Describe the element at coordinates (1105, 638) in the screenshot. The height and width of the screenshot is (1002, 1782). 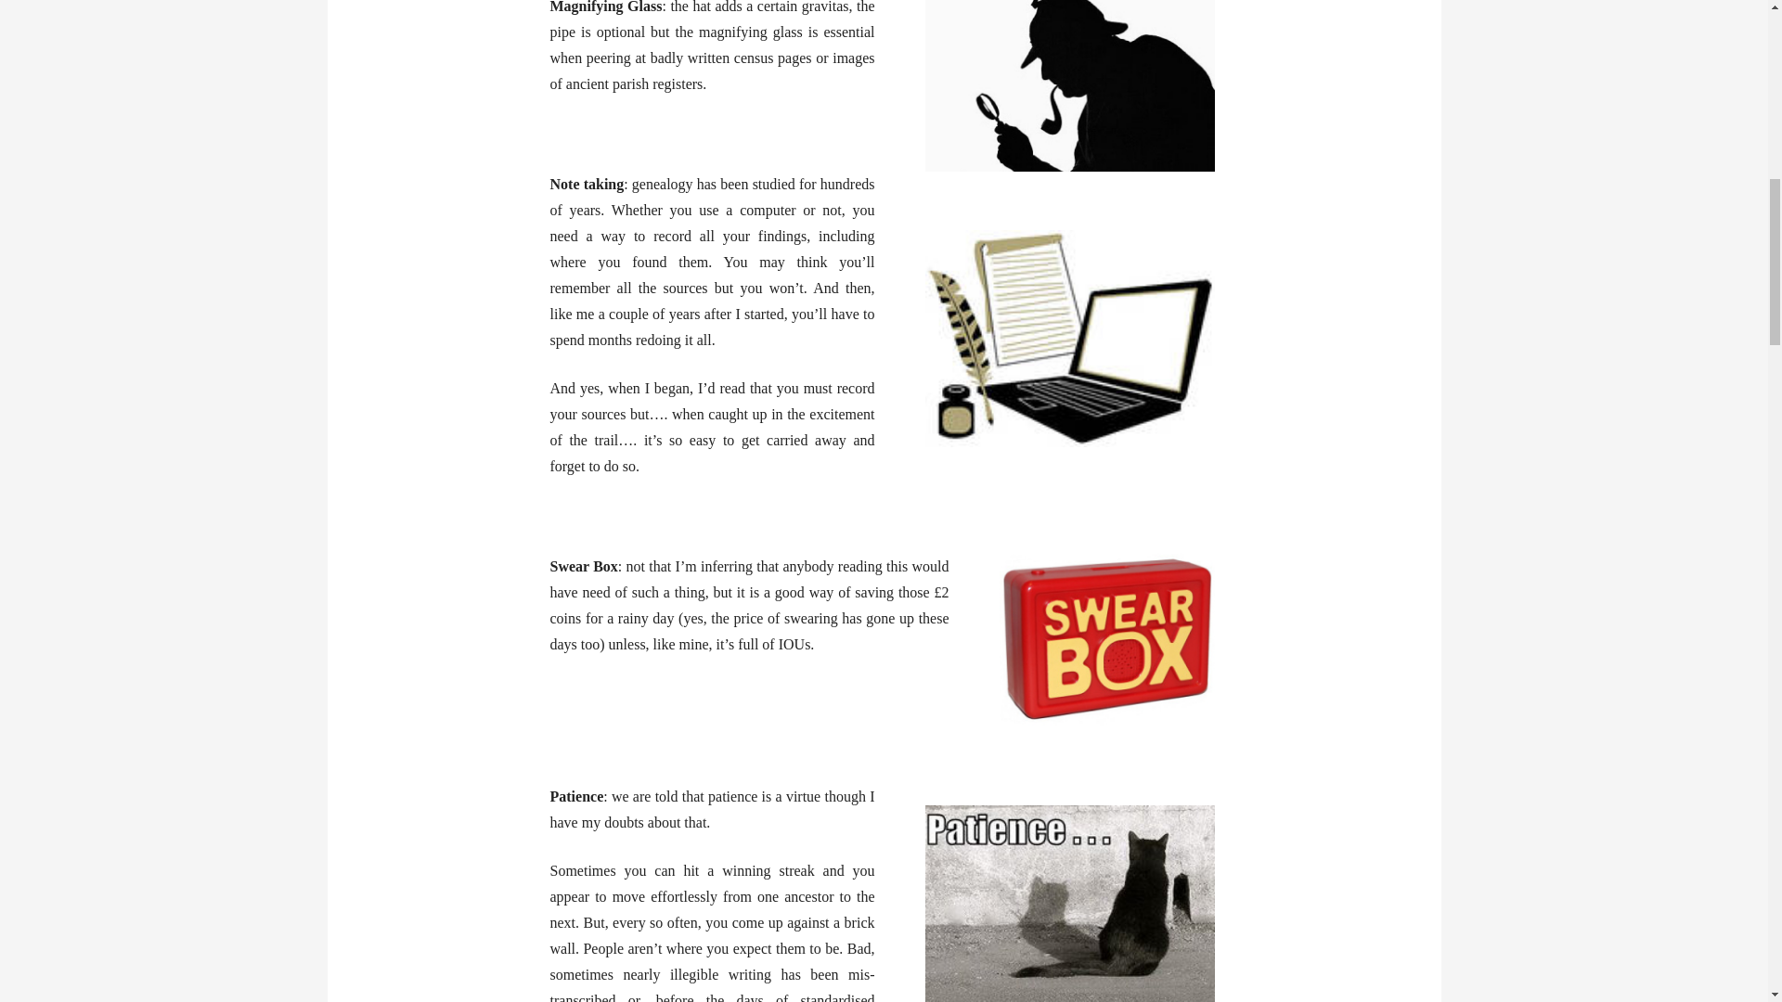
I see `swear-box` at that location.